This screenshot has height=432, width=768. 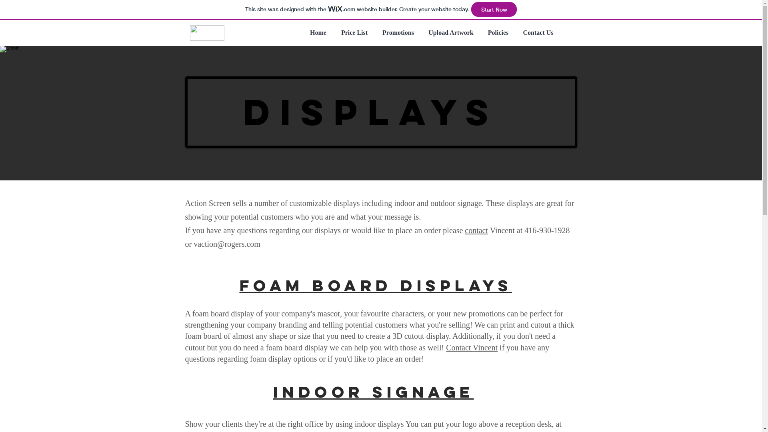 I want to click on Contact Us, so click(x=538, y=33).